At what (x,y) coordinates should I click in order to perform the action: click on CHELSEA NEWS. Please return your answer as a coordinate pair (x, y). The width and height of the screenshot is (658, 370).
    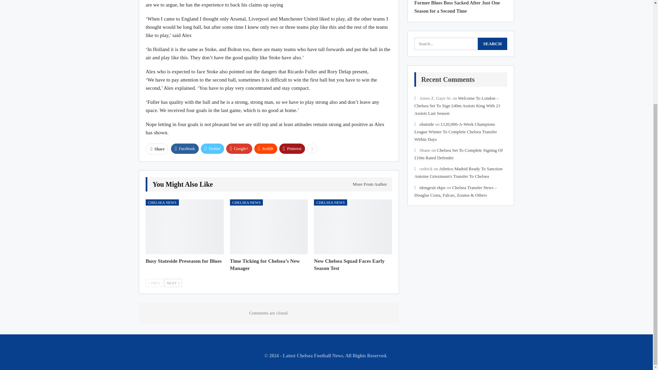
    Looking at the image, I should click on (162, 202).